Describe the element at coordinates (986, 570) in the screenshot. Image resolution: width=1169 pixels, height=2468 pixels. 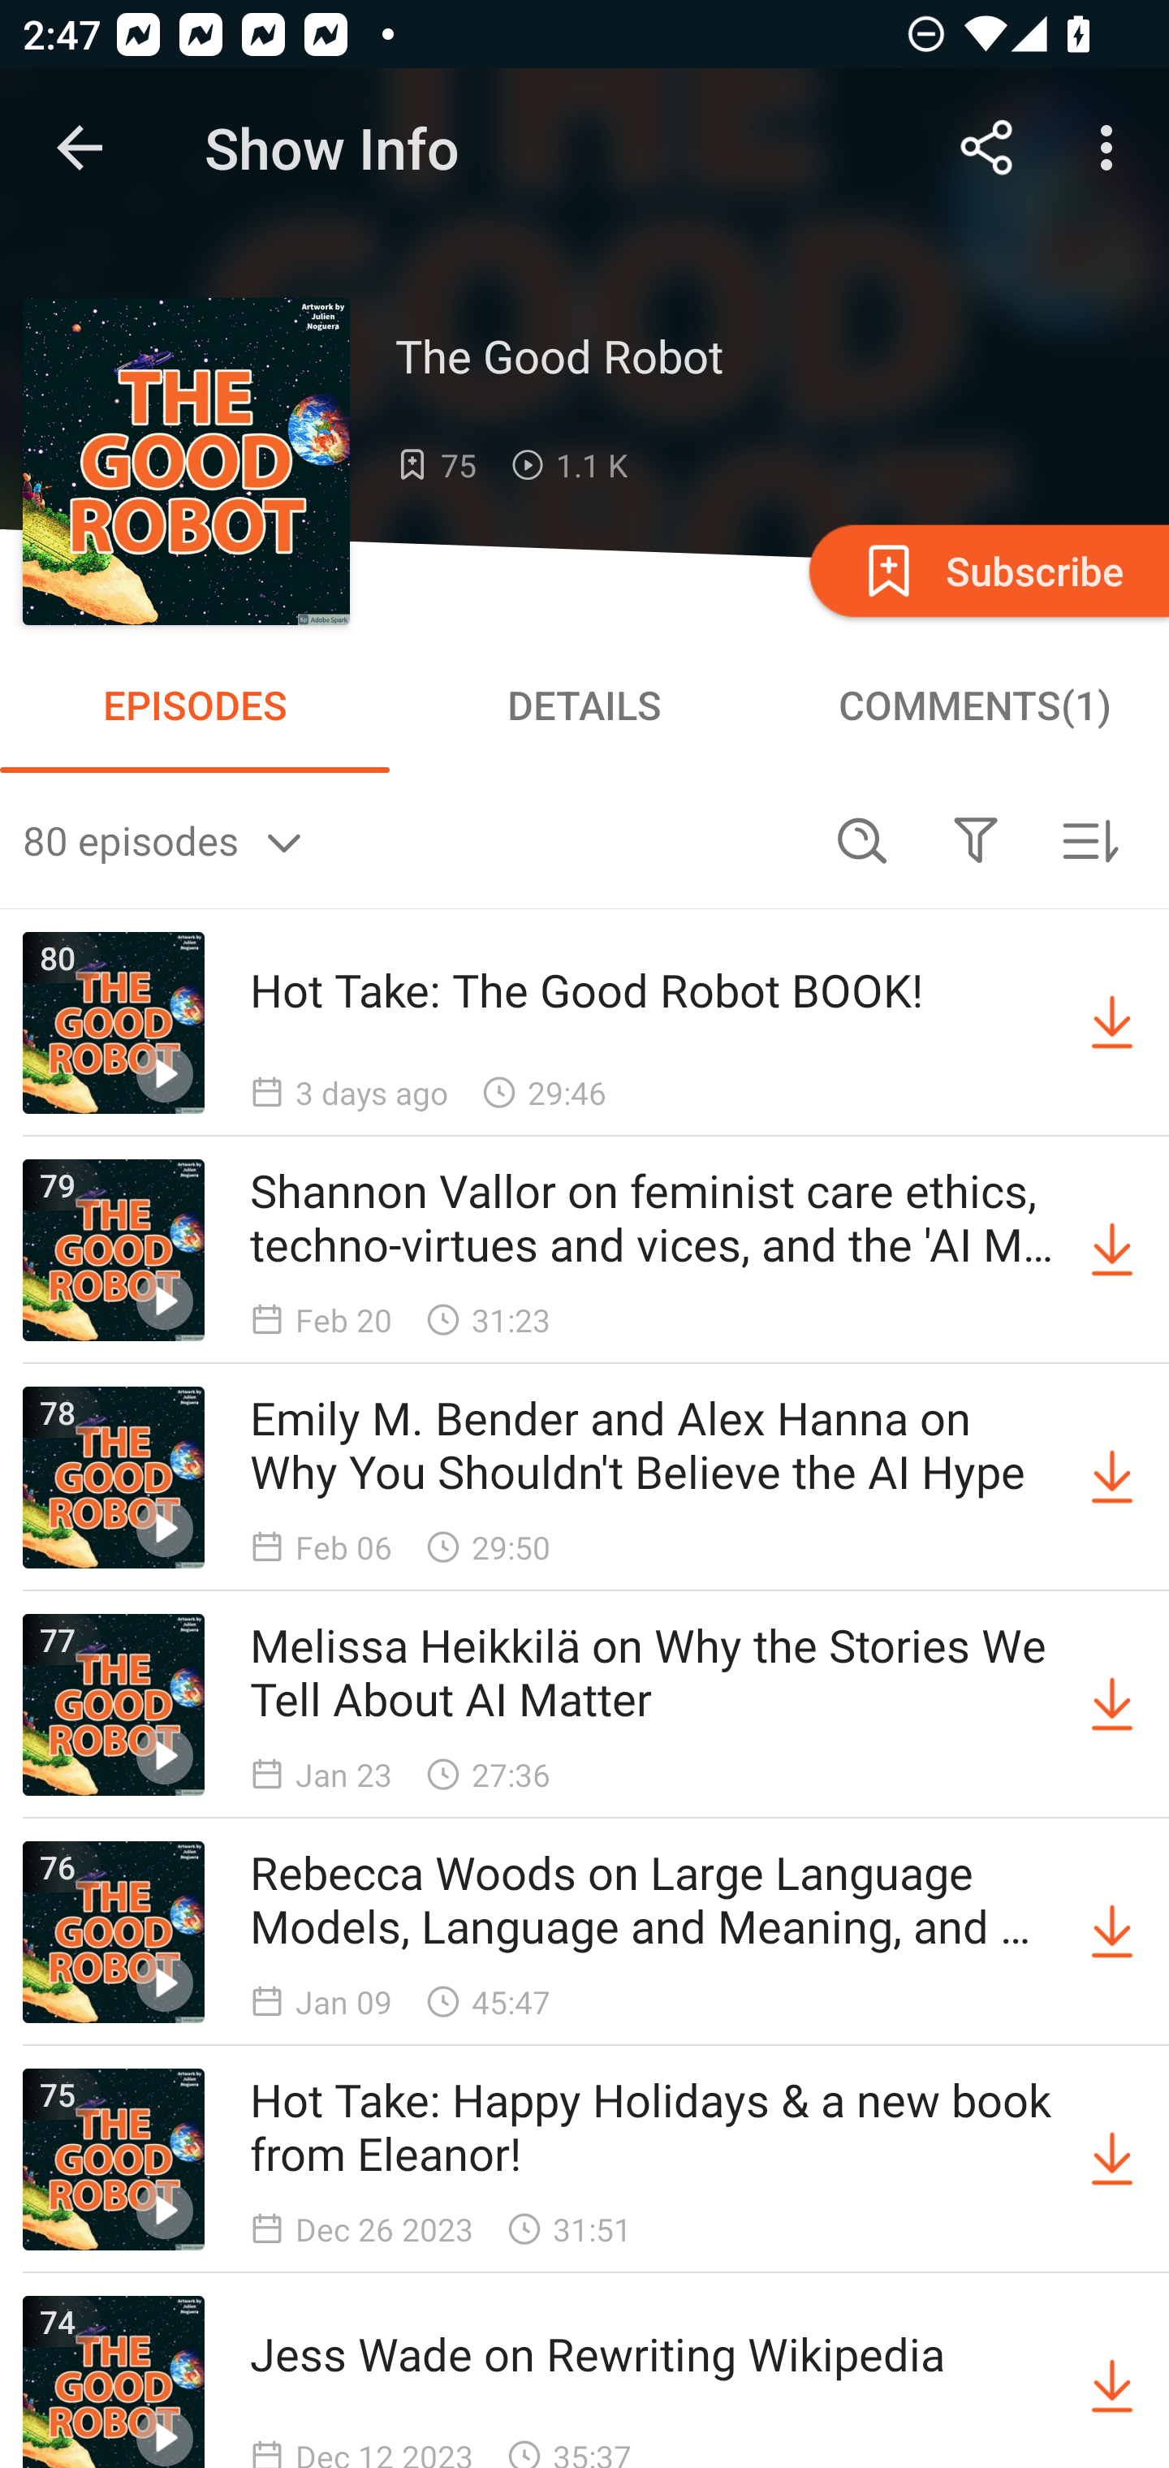
I see `Subscribe` at that location.